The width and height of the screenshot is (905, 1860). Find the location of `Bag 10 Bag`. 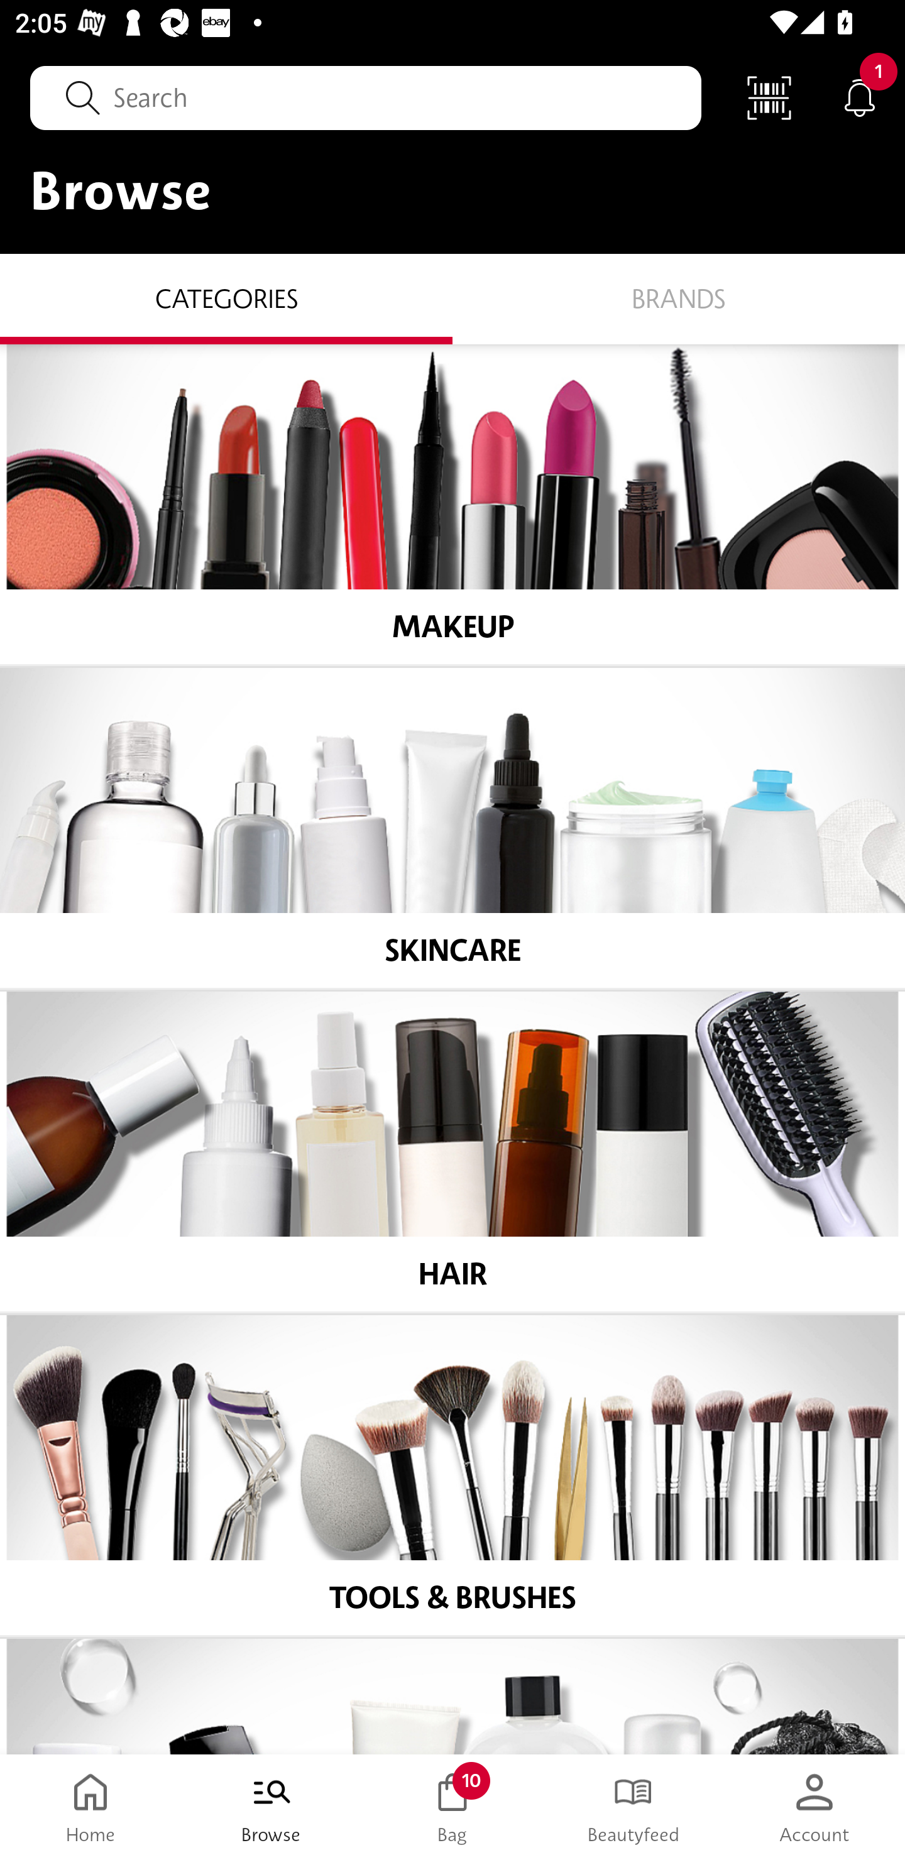

Bag 10 Bag is located at coordinates (452, 1807).